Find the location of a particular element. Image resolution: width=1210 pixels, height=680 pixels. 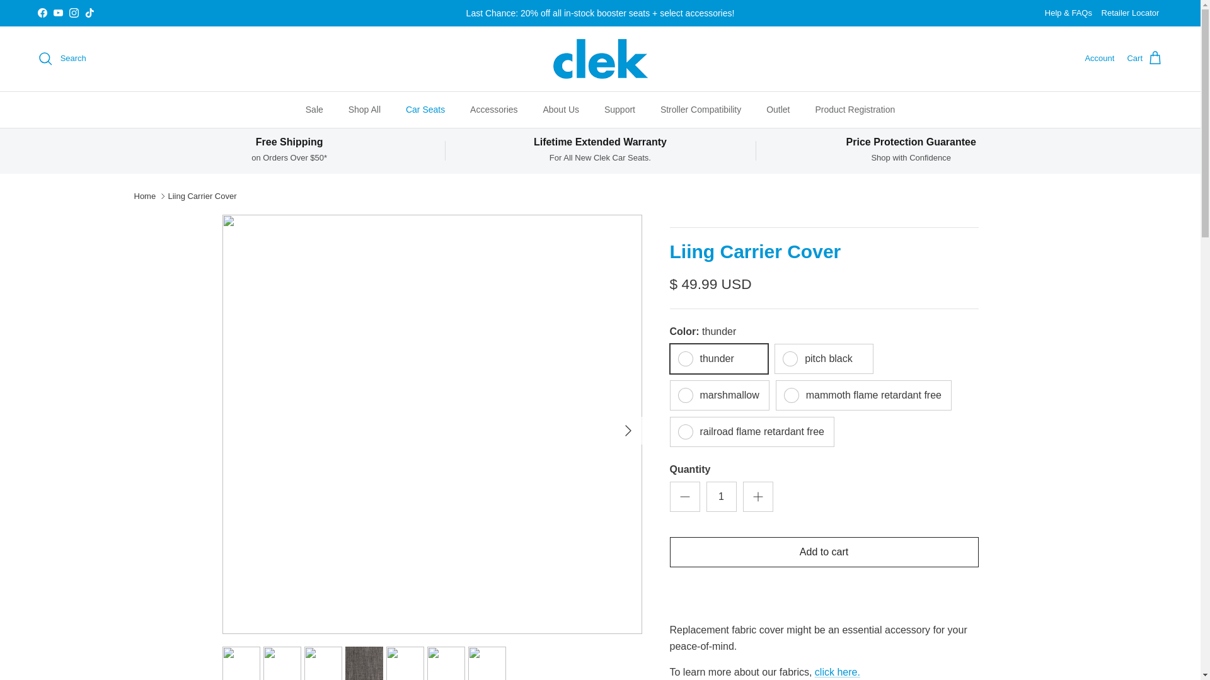

Retailer Locator is located at coordinates (1130, 14).